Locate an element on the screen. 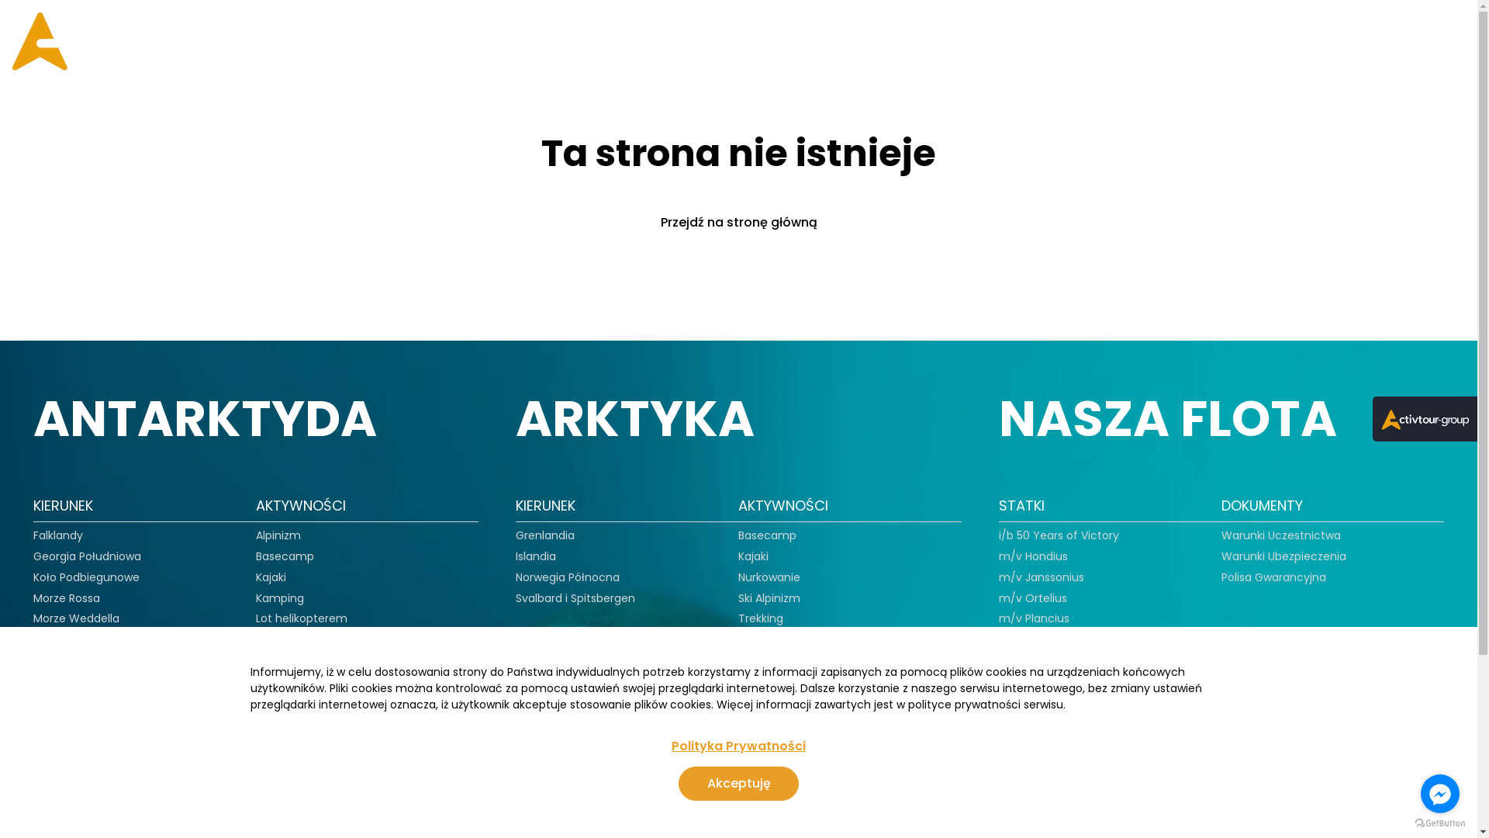  ANTARKTYDA is located at coordinates (575, 42).